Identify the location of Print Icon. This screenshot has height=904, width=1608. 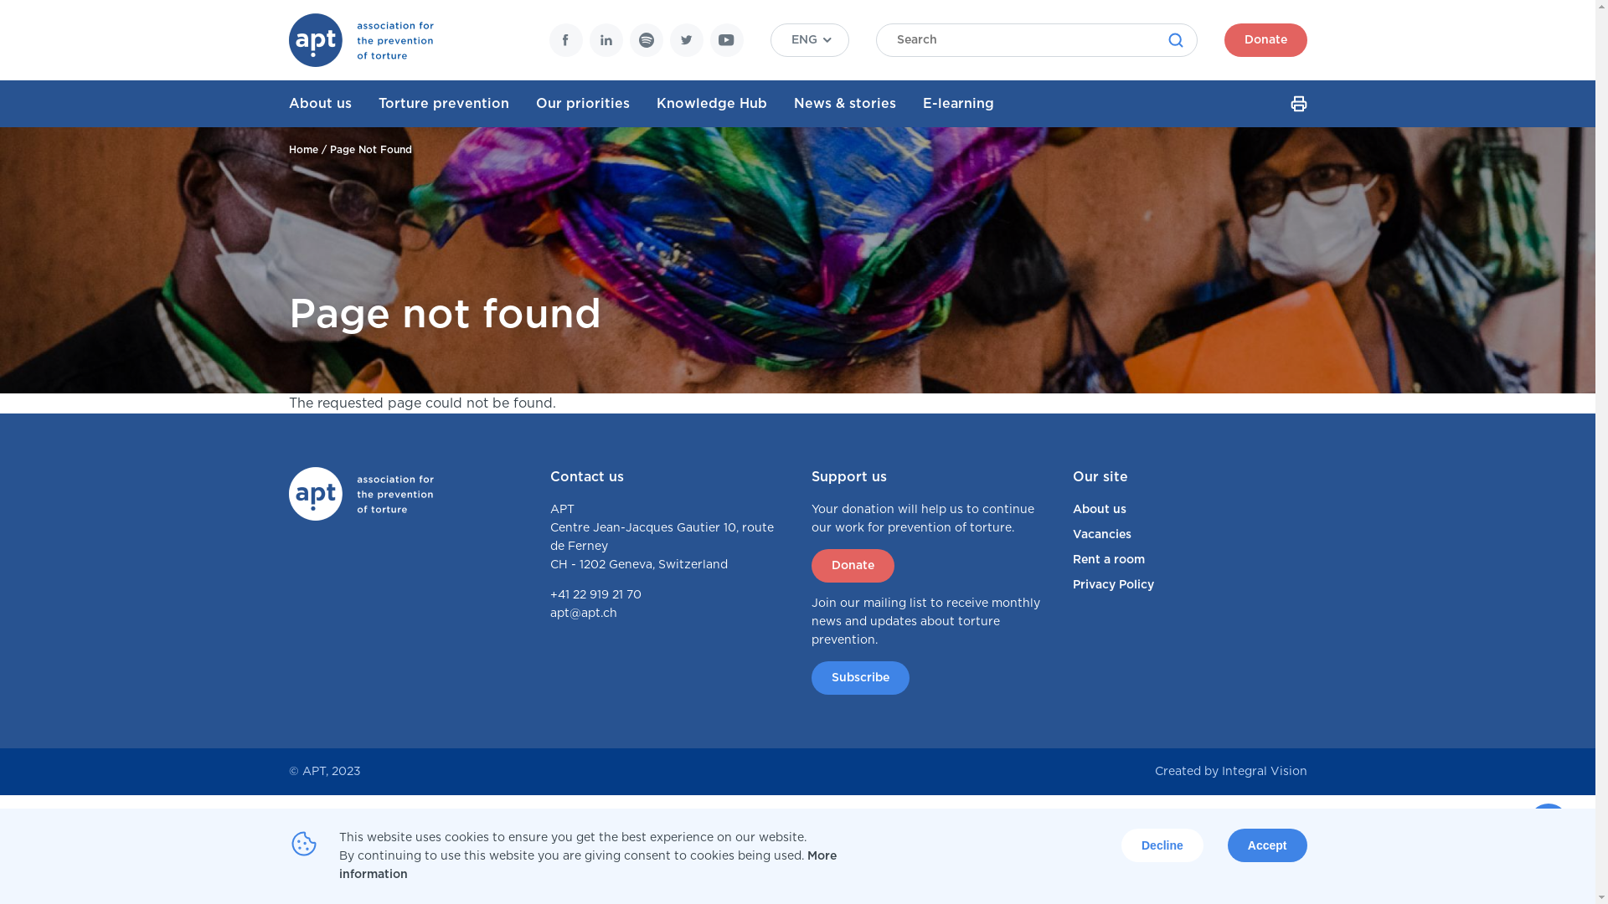
(1298, 104).